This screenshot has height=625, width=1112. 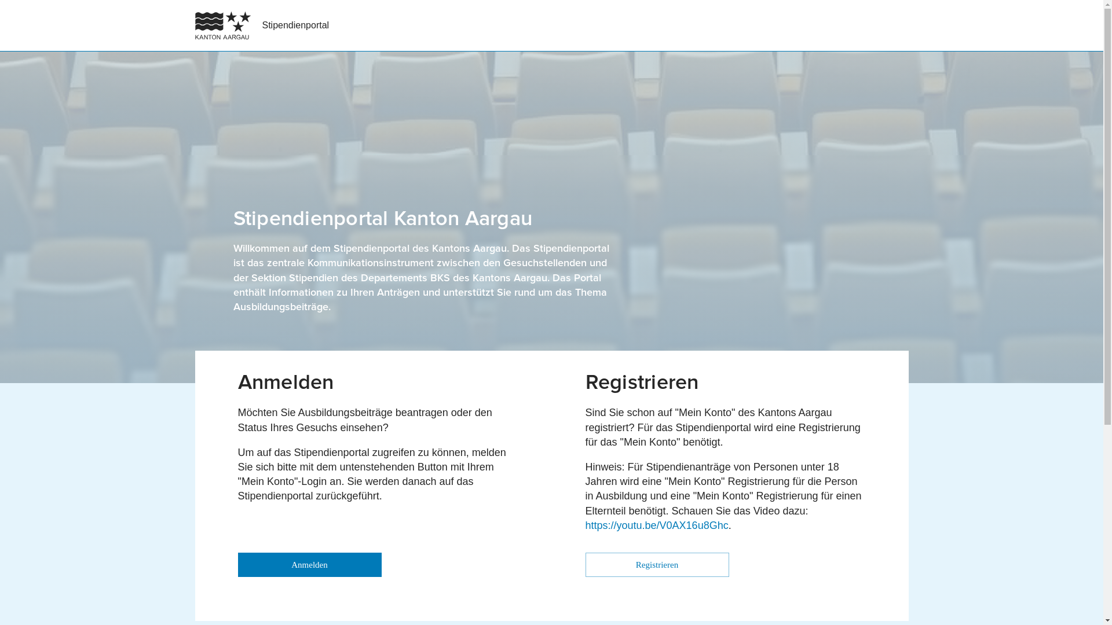 I want to click on https://youtu.be/V0AX16u8Ghc, so click(x=656, y=525).